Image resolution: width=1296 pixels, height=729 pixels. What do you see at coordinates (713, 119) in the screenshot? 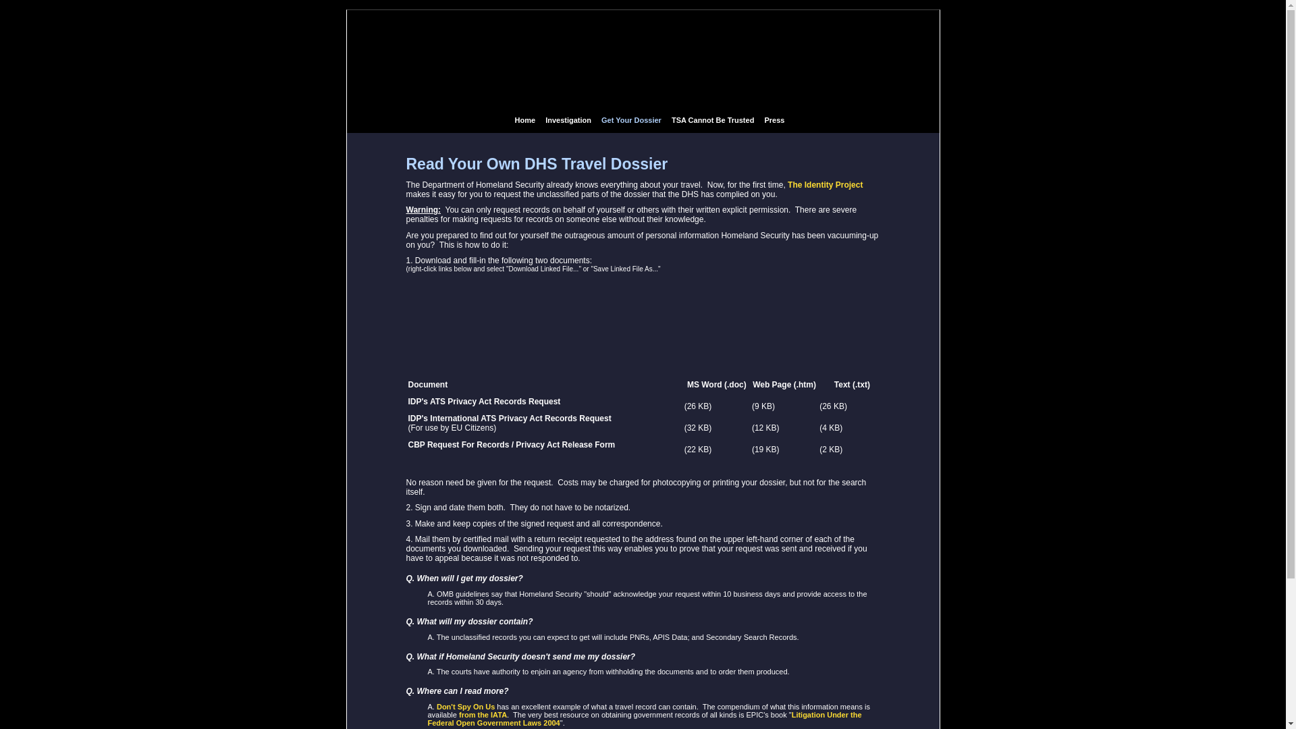
I see `TSA Cannot Be Trusted` at bounding box center [713, 119].